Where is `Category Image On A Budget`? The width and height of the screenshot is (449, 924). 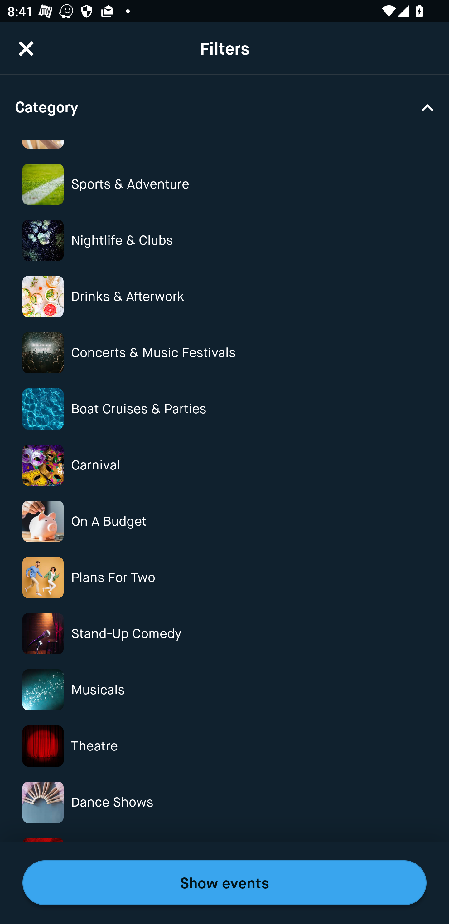
Category Image On A Budget is located at coordinates (224, 521).